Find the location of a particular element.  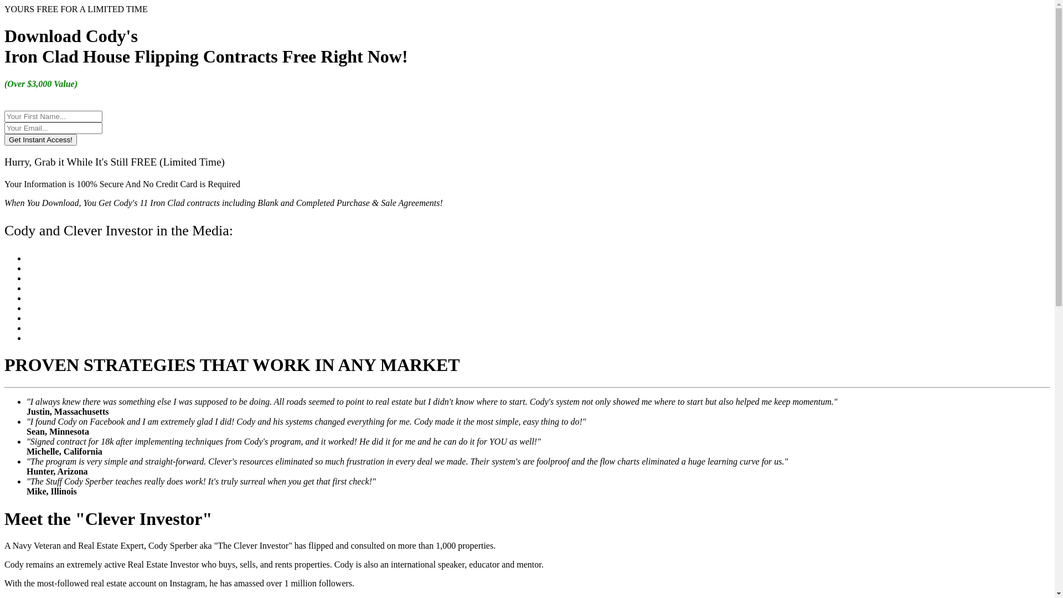

Get Instant Access! is located at coordinates (41, 140).